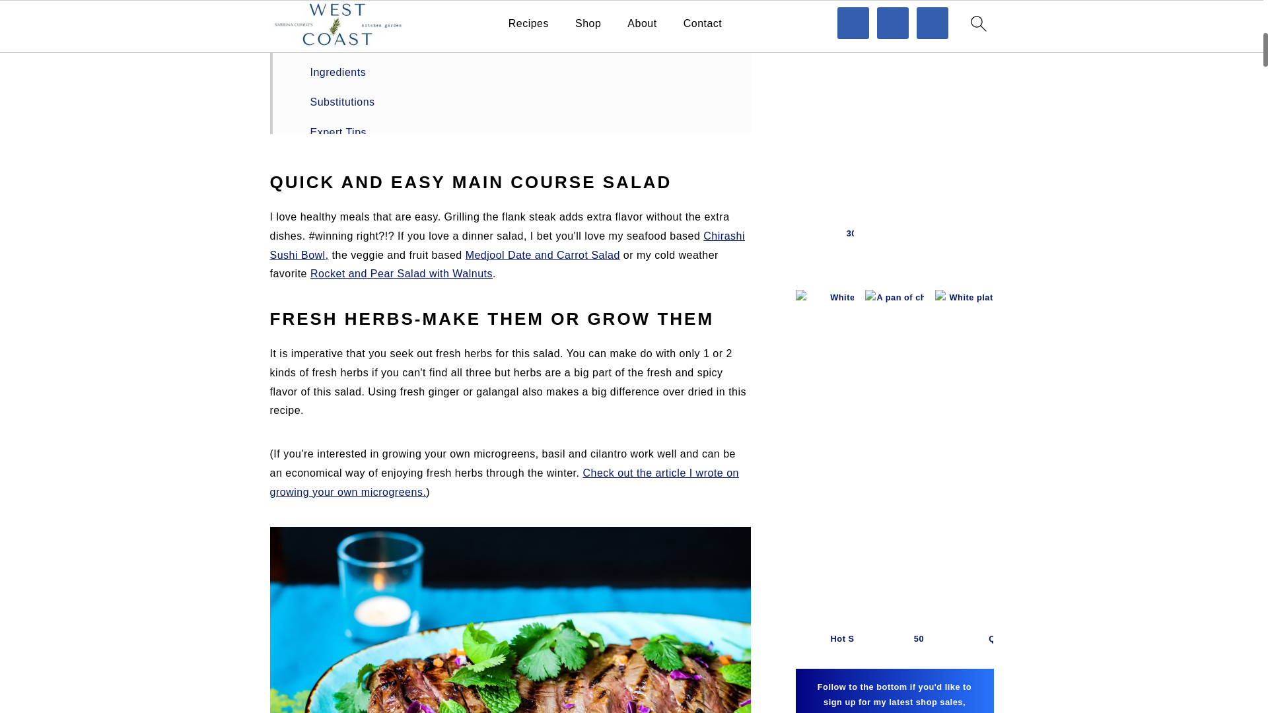 The height and width of the screenshot is (713, 1268). What do you see at coordinates (338, 72) in the screenshot?
I see `Ingredients` at bounding box center [338, 72].